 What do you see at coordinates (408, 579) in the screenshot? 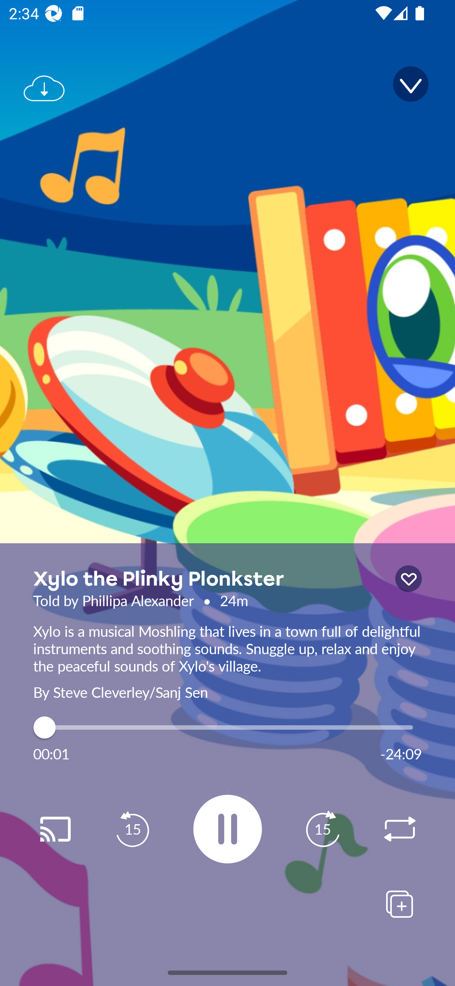
I see `lock icon` at bounding box center [408, 579].